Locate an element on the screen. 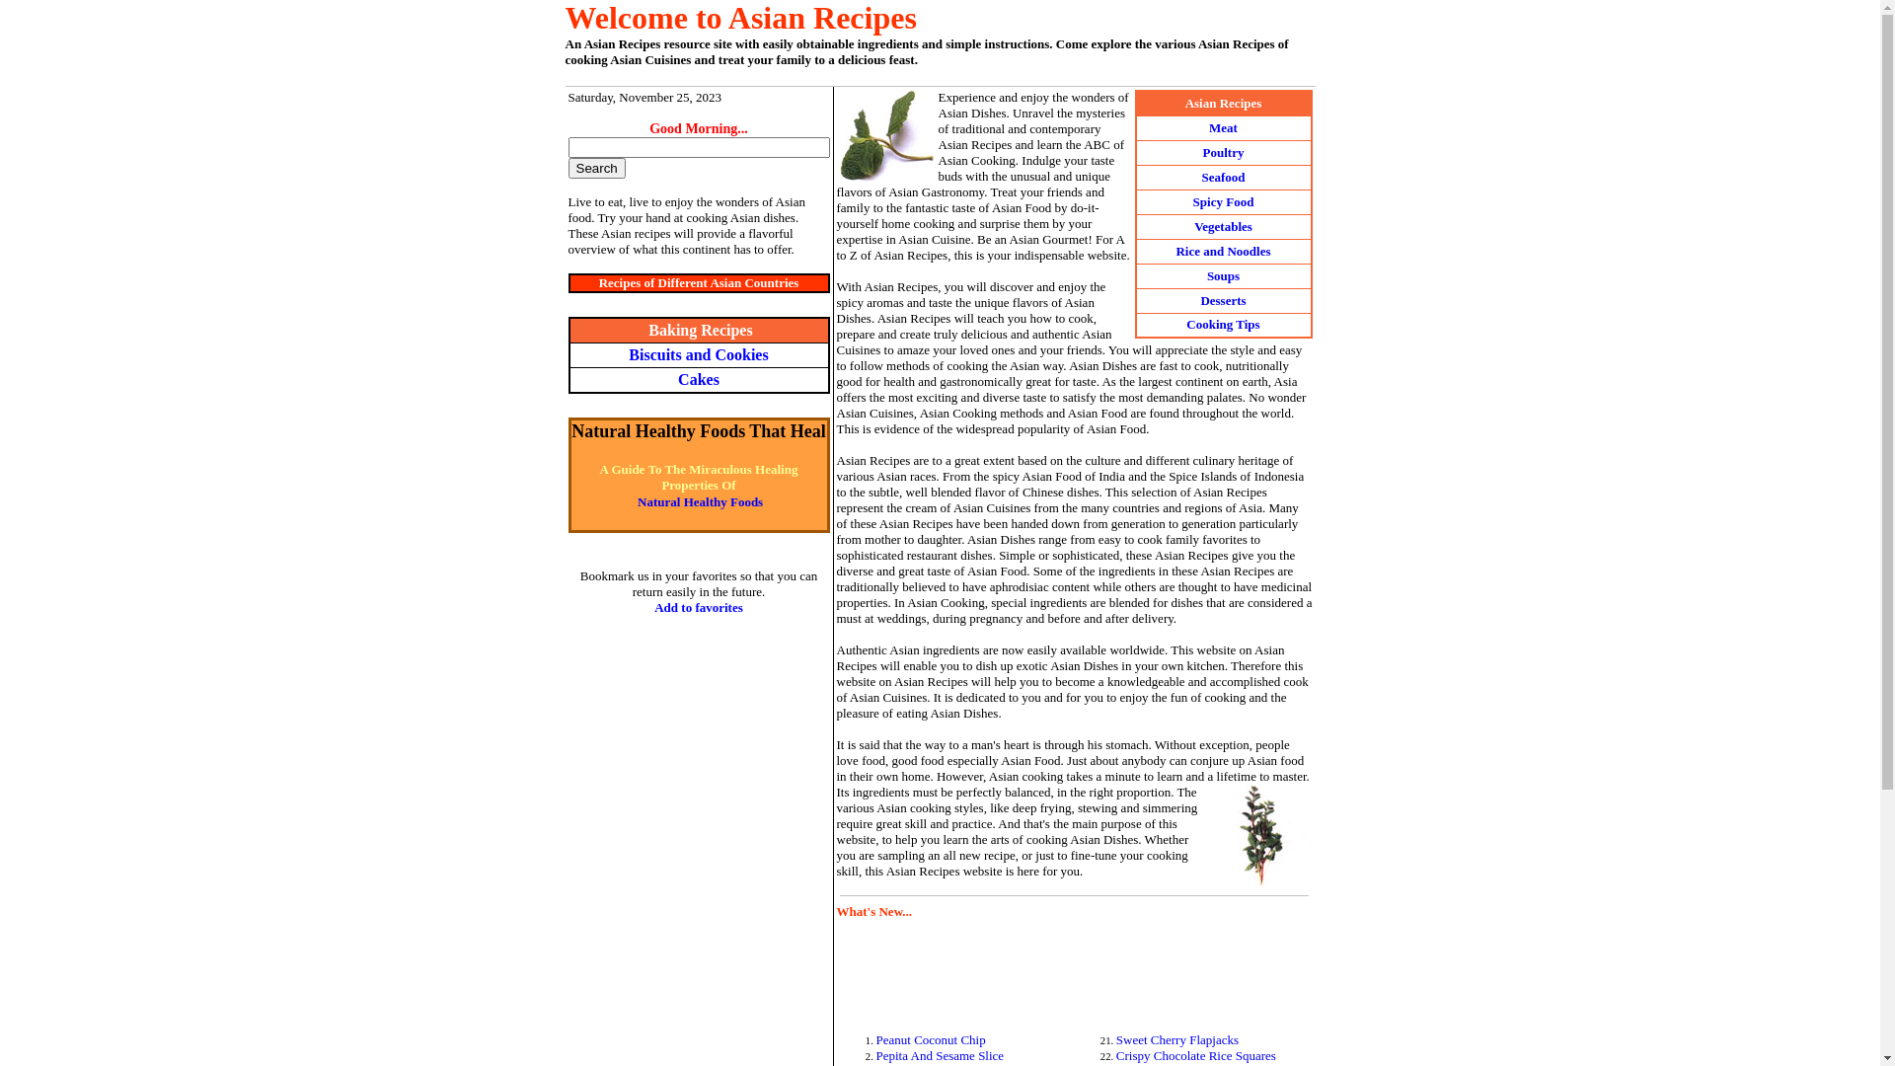 Image resolution: width=1895 pixels, height=1066 pixels. Poultry is located at coordinates (1224, 152).